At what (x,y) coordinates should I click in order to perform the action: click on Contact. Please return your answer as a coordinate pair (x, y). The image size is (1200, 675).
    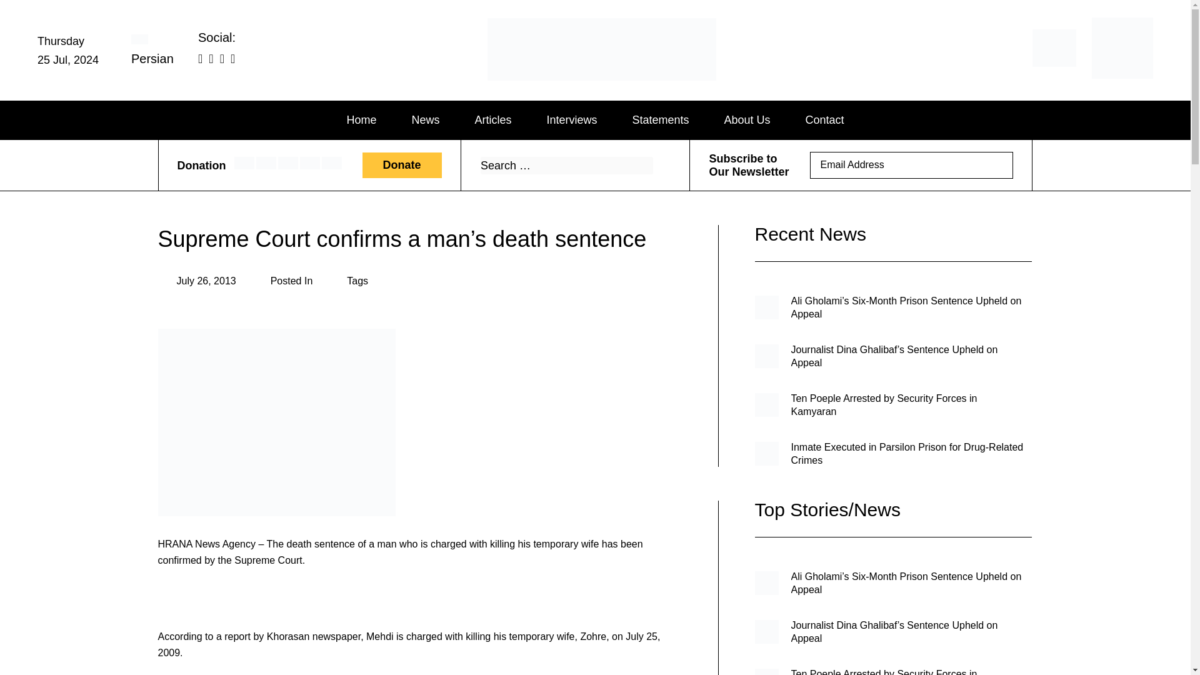
    Looking at the image, I should click on (825, 120).